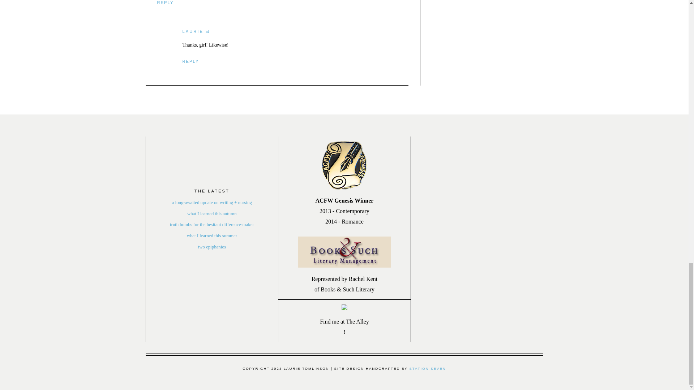  Describe the element at coordinates (165, 2) in the screenshot. I see `REPLY` at that location.